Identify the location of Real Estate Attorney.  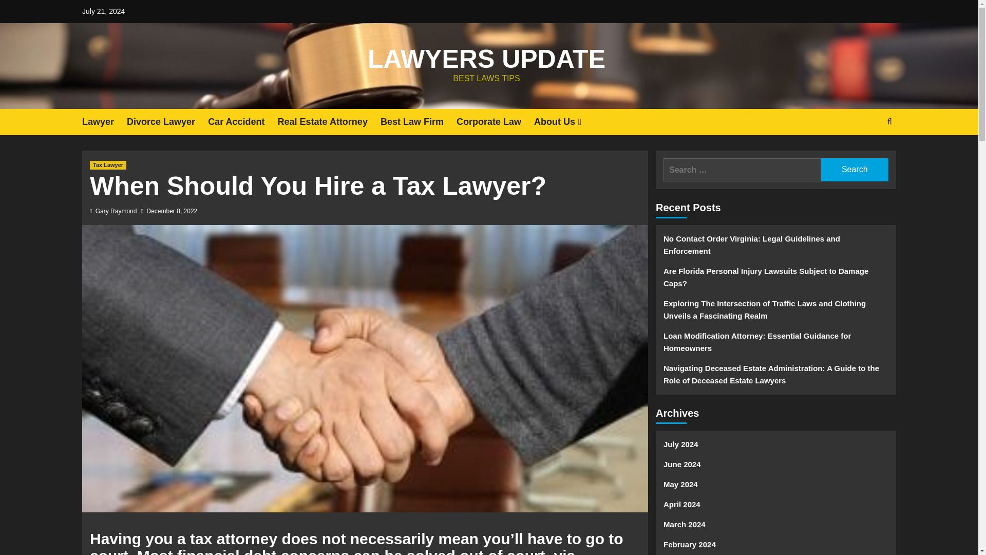
(328, 122).